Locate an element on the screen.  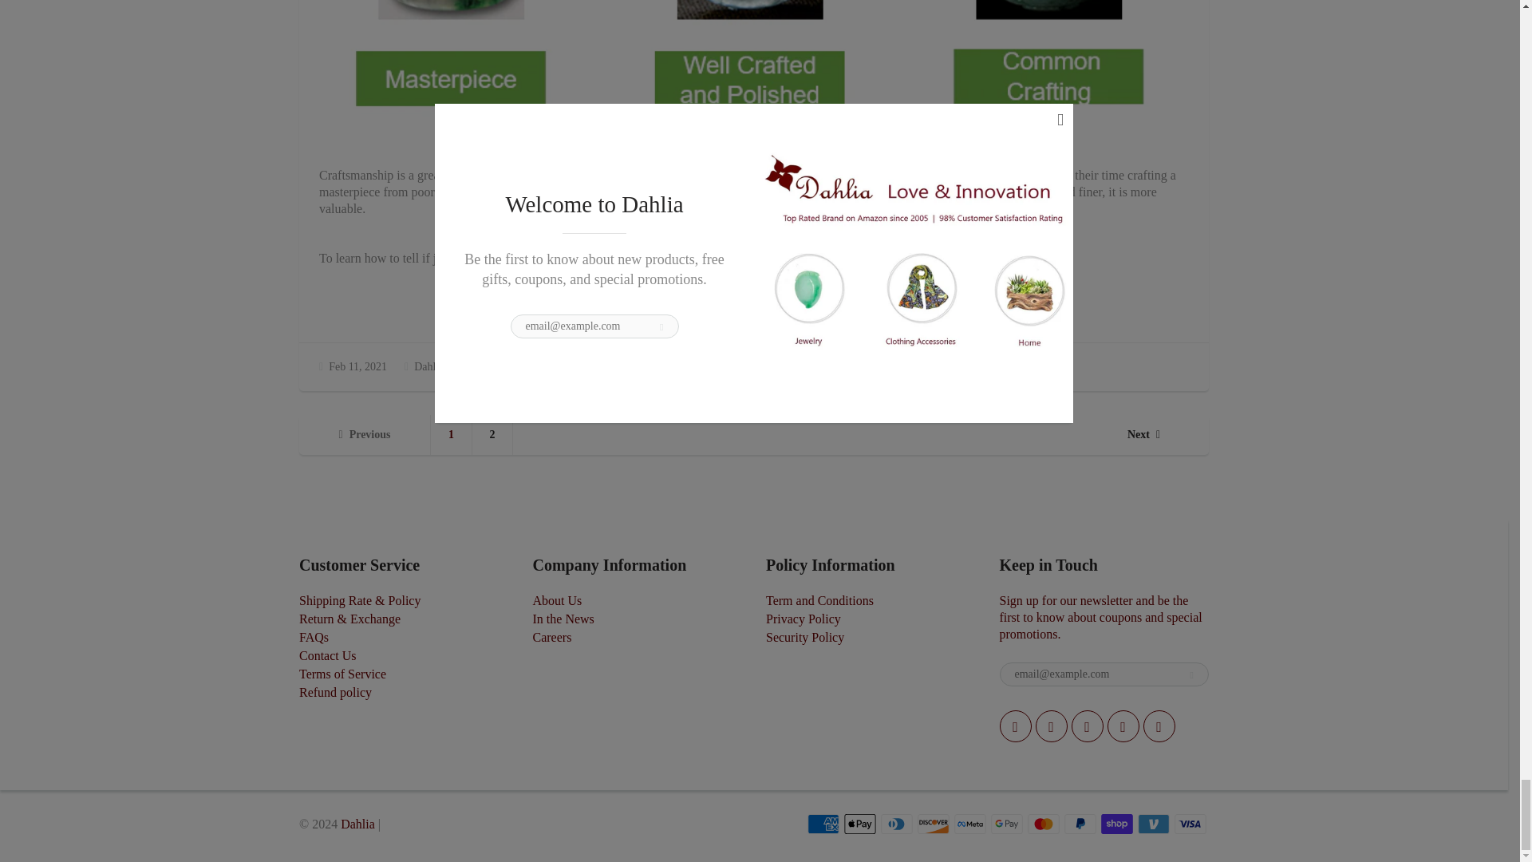
Twitter is located at coordinates (1015, 726).